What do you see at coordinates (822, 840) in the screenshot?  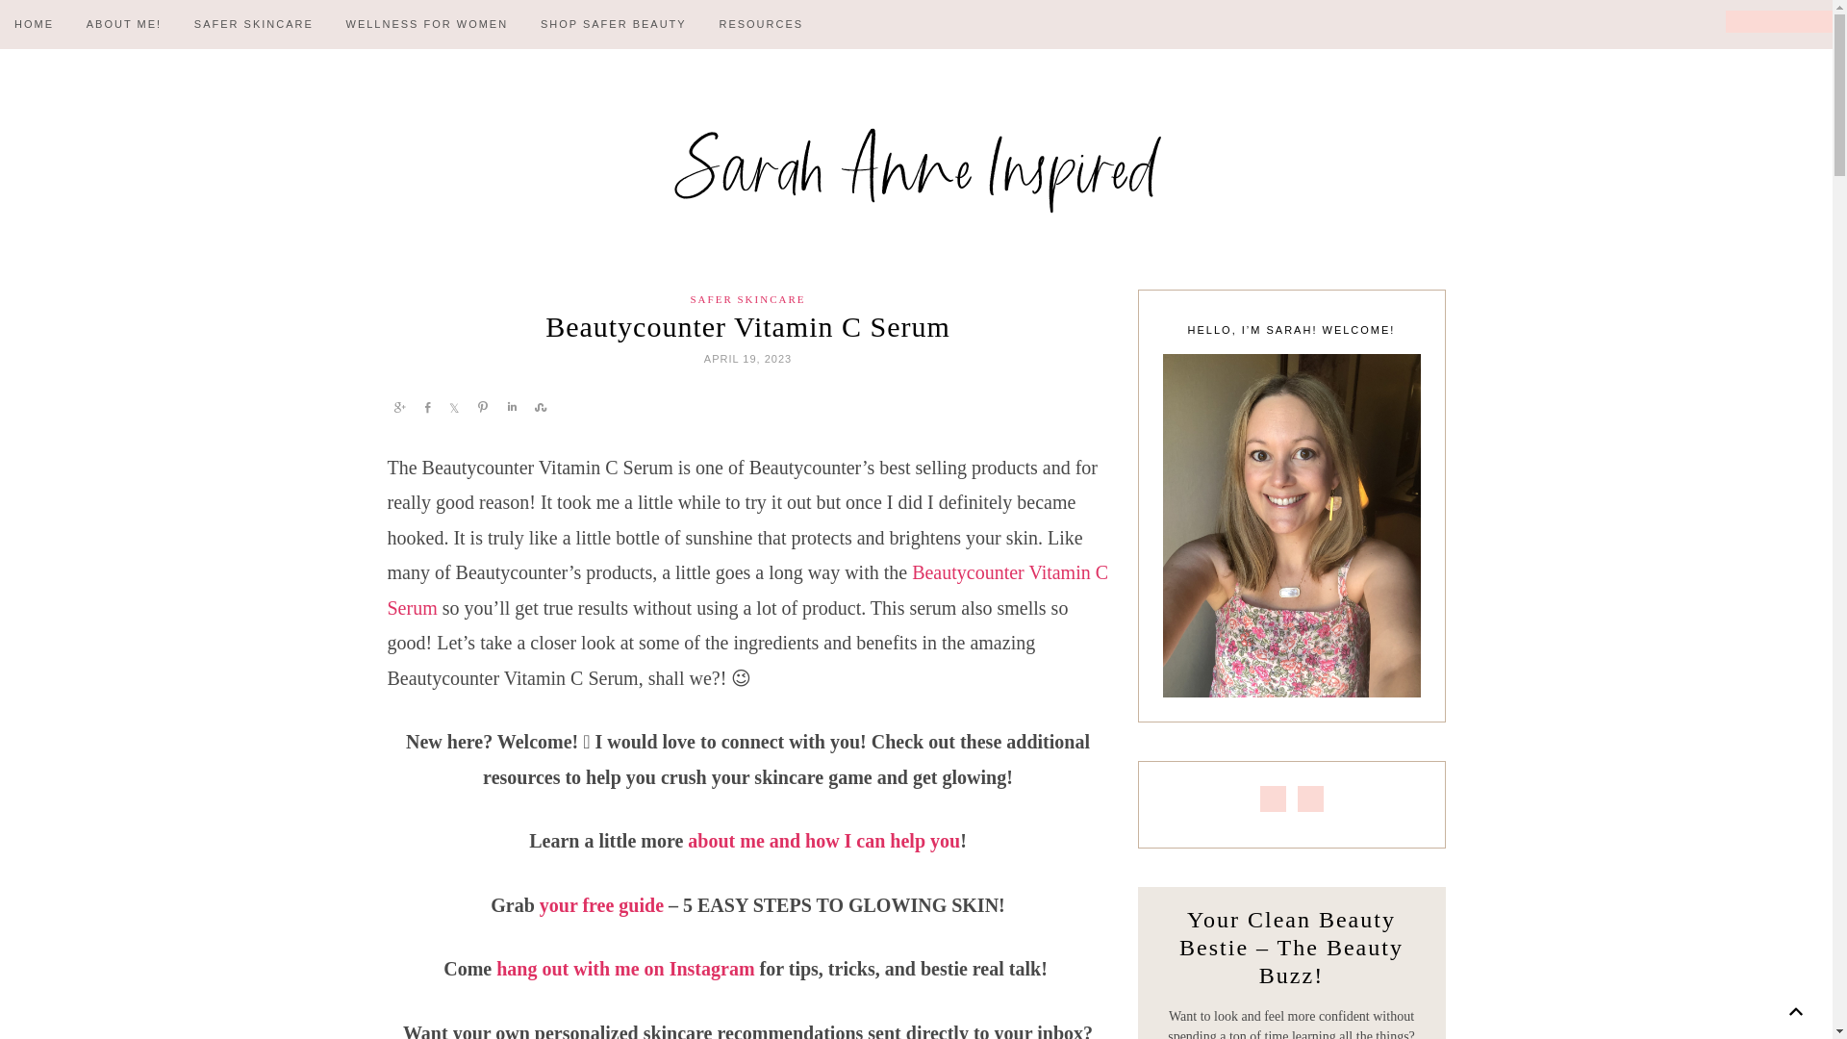 I see `about me and how I can help you` at bounding box center [822, 840].